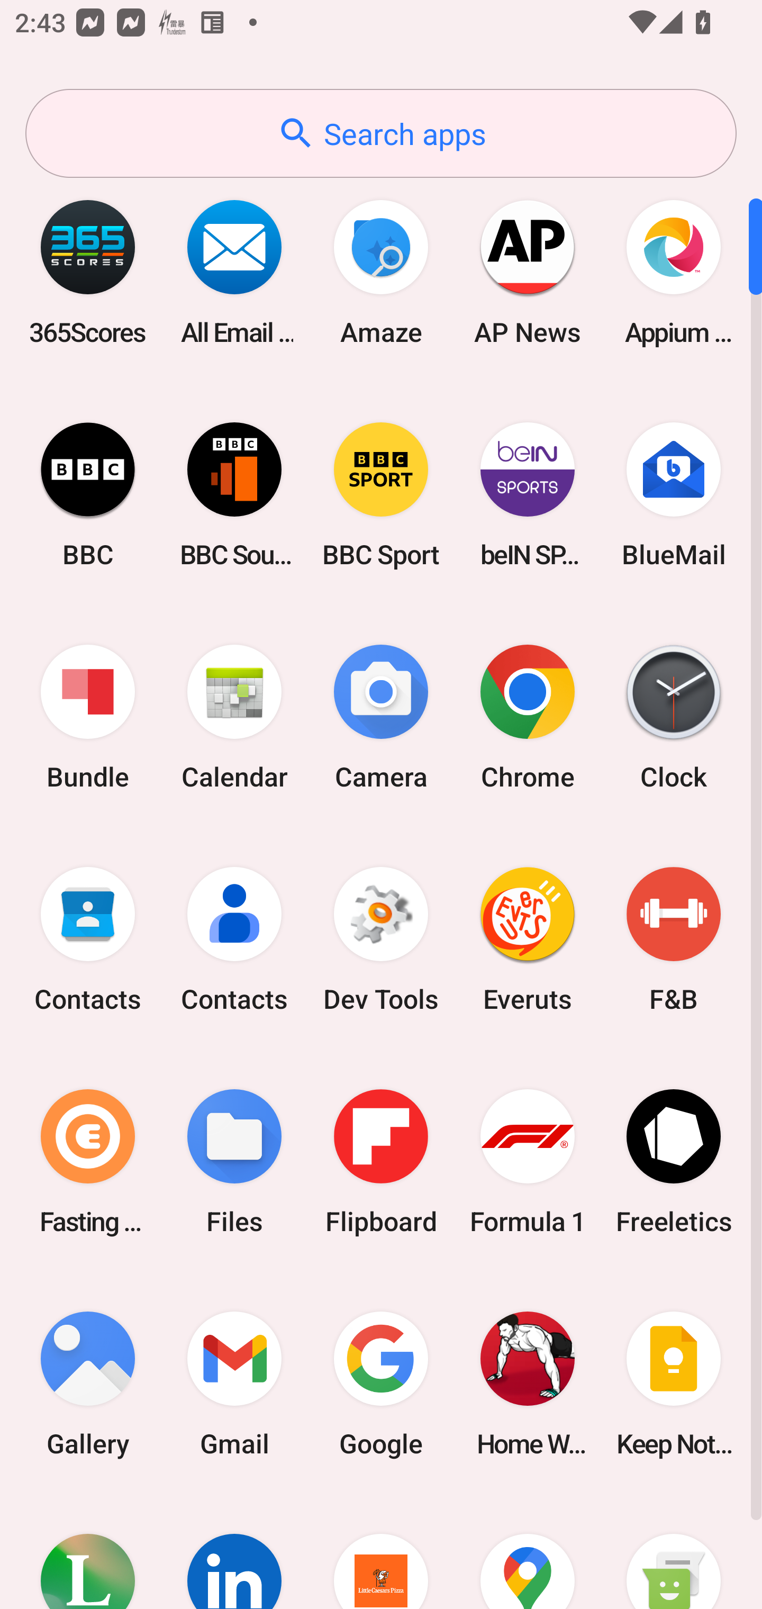 This screenshot has height=1609, width=762. What do you see at coordinates (527, 272) in the screenshot?
I see `AP News` at bounding box center [527, 272].